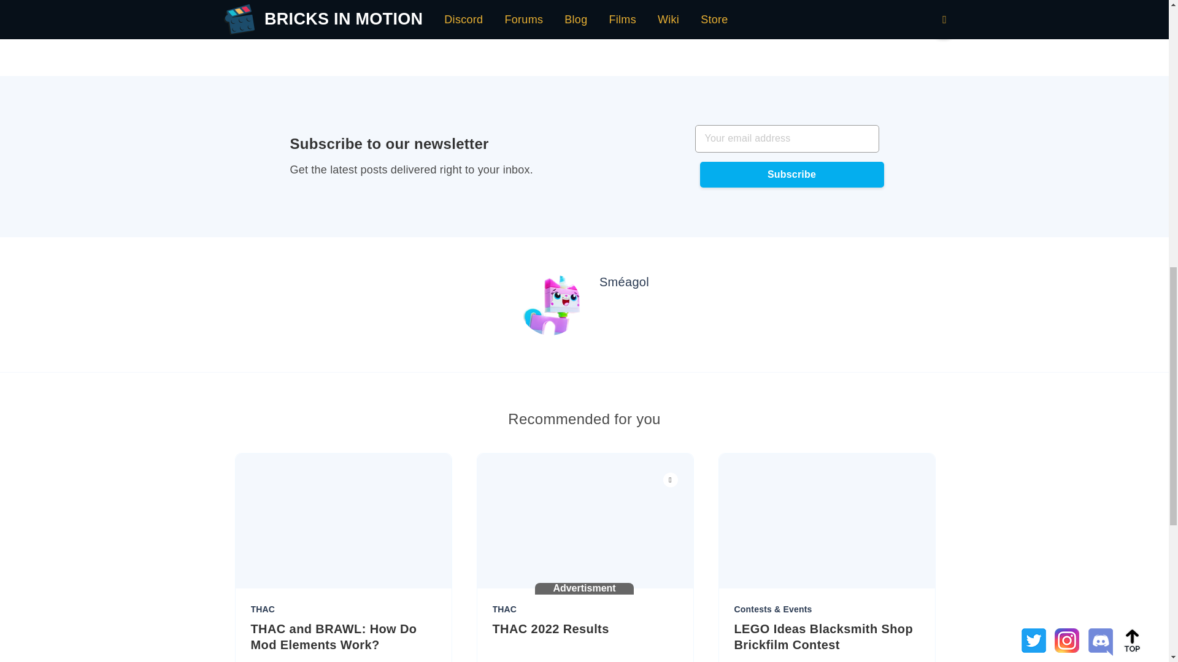 Image resolution: width=1178 pixels, height=662 pixels. What do you see at coordinates (462, 29) in the screenshot?
I see `For the full Top Ten results, visit the forum!` at bounding box center [462, 29].